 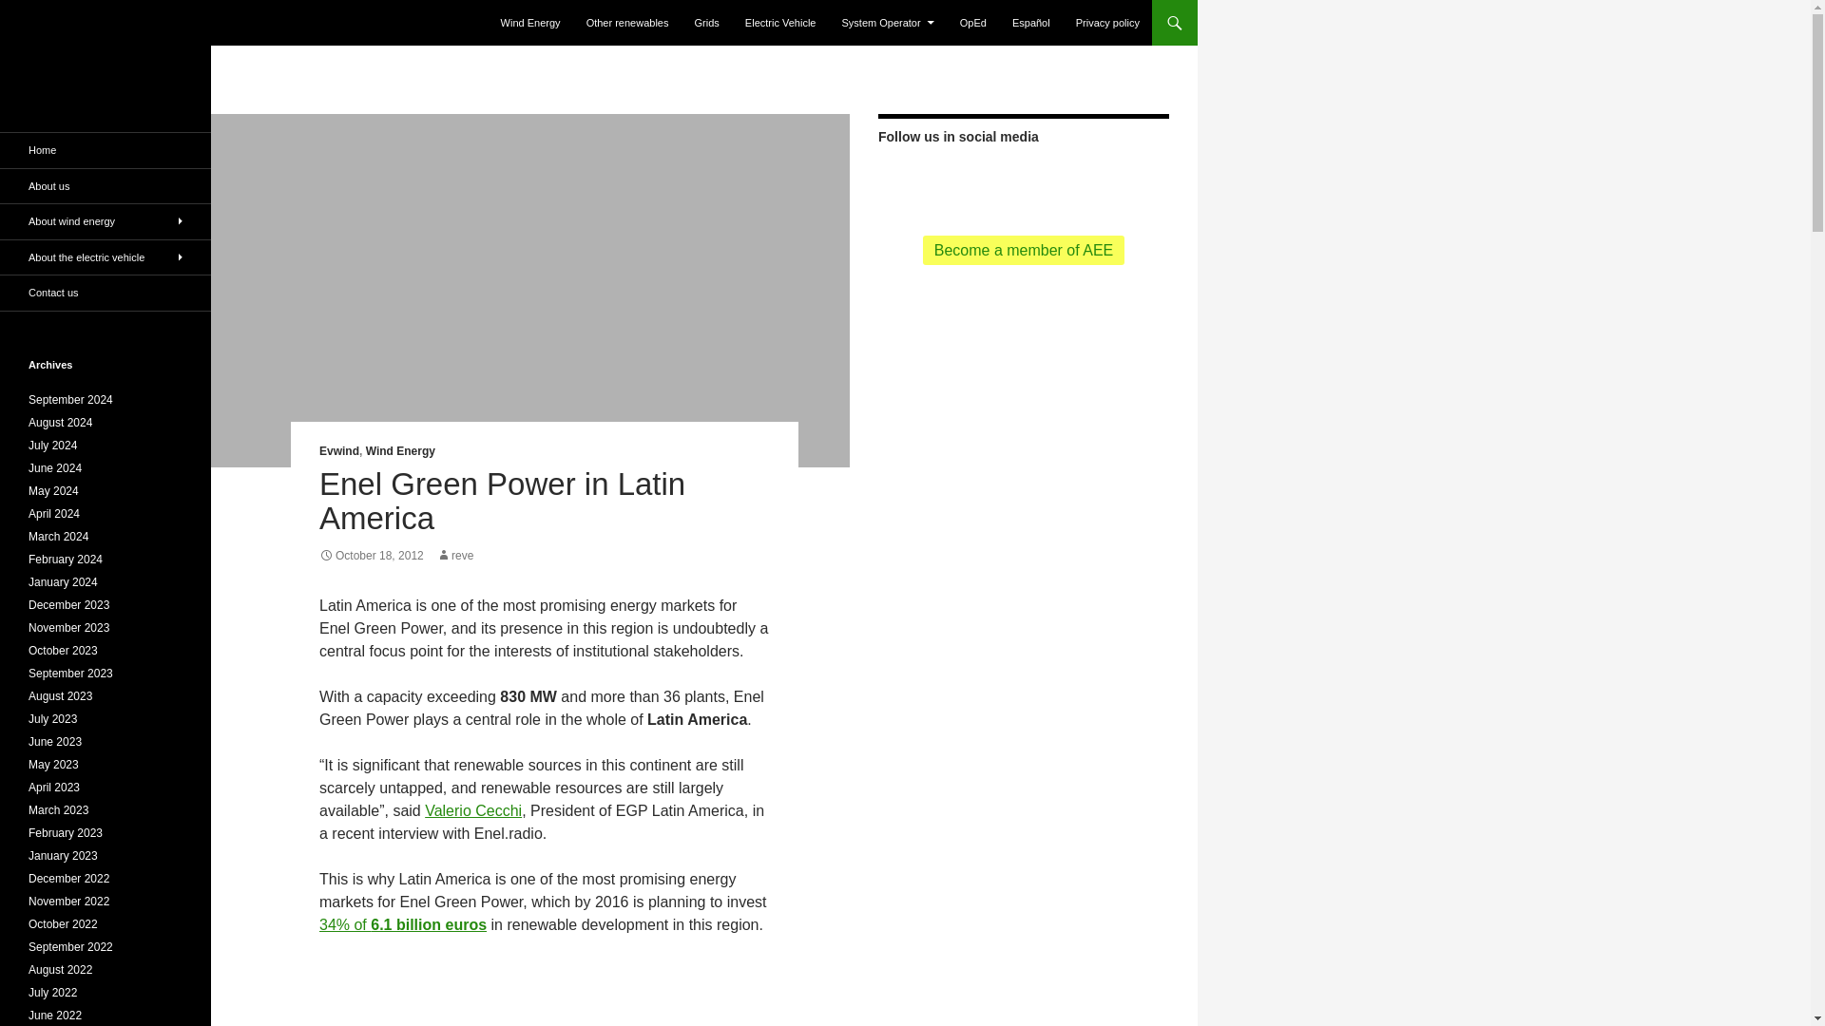 What do you see at coordinates (339, 450) in the screenshot?
I see `Evwind` at bounding box center [339, 450].